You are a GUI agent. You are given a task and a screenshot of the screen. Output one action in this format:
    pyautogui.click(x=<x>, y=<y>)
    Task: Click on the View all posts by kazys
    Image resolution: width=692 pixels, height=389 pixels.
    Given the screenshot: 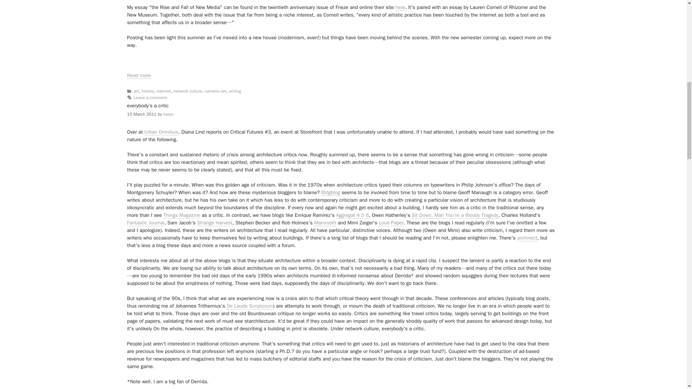 What is the action you would take?
    pyautogui.click(x=168, y=114)
    